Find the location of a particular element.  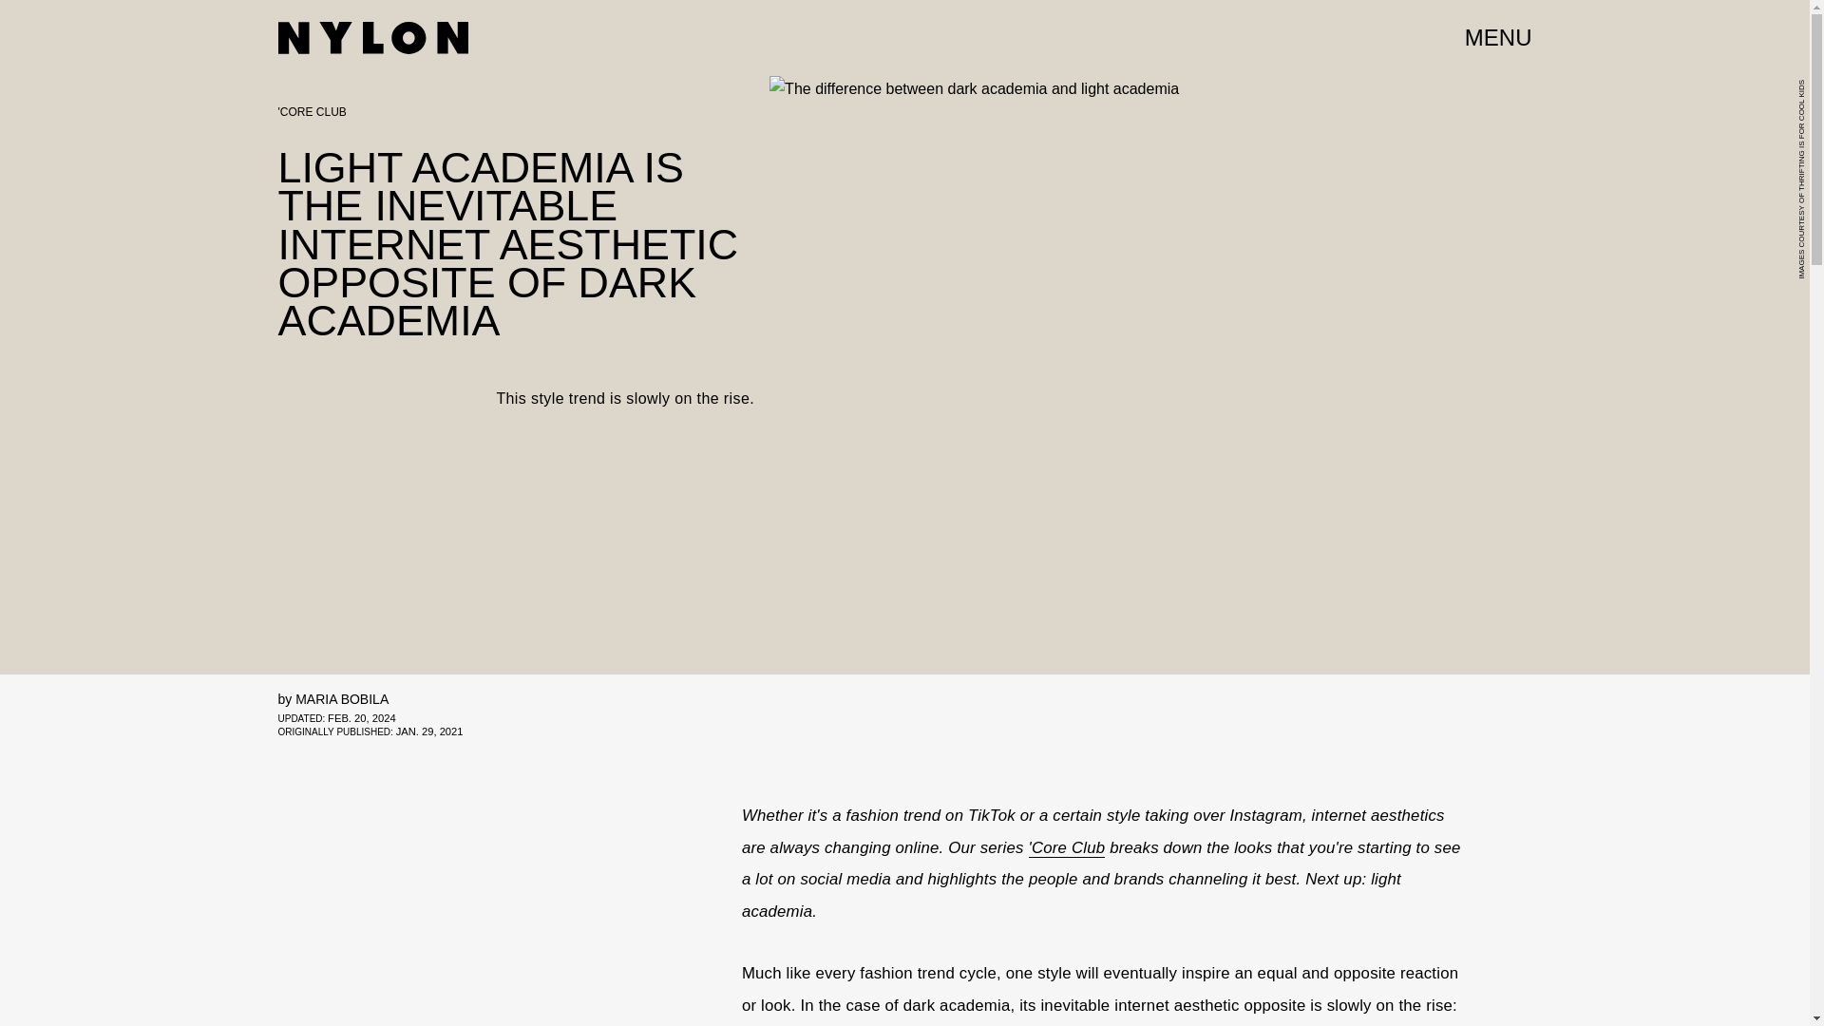

MARIA BOBILA is located at coordinates (342, 699).